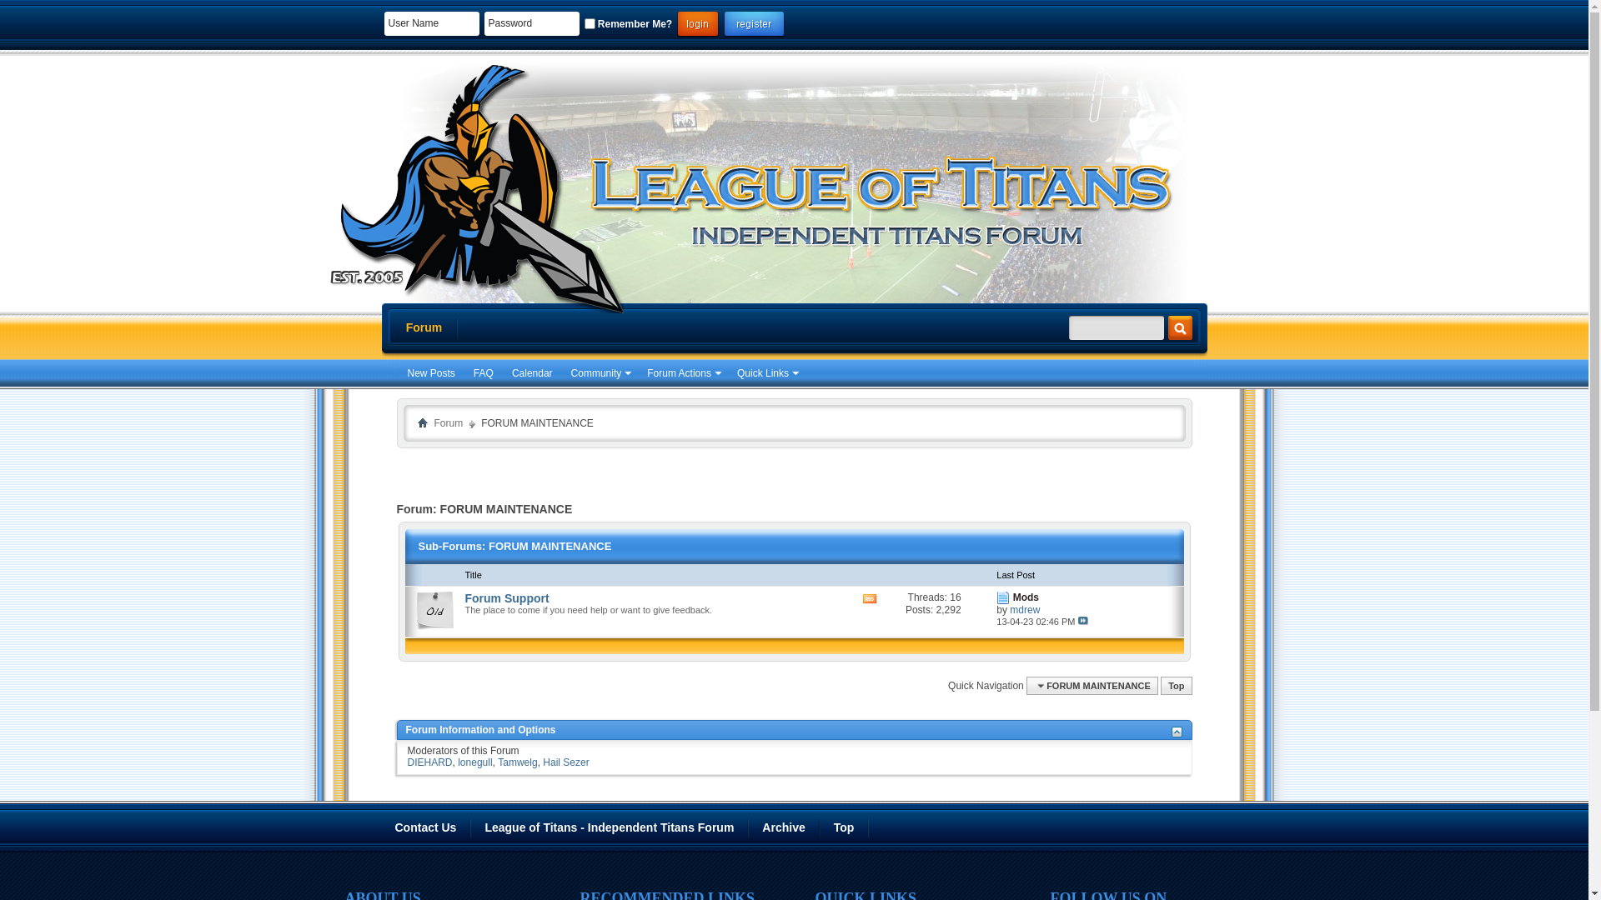  What do you see at coordinates (430, 373) in the screenshot?
I see `New Posts` at bounding box center [430, 373].